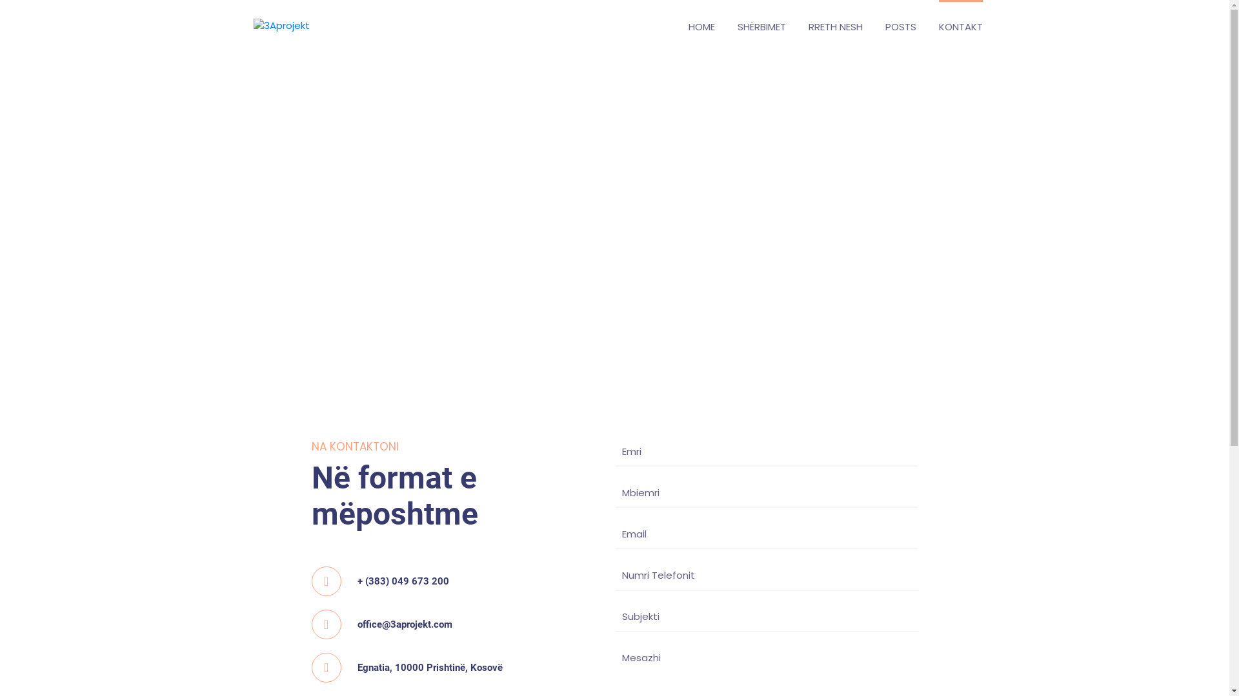 Image resolution: width=1239 pixels, height=696 pixels. Describe the element at coordinates (701, 26) in the screenshot. I see `HOME` at that location.